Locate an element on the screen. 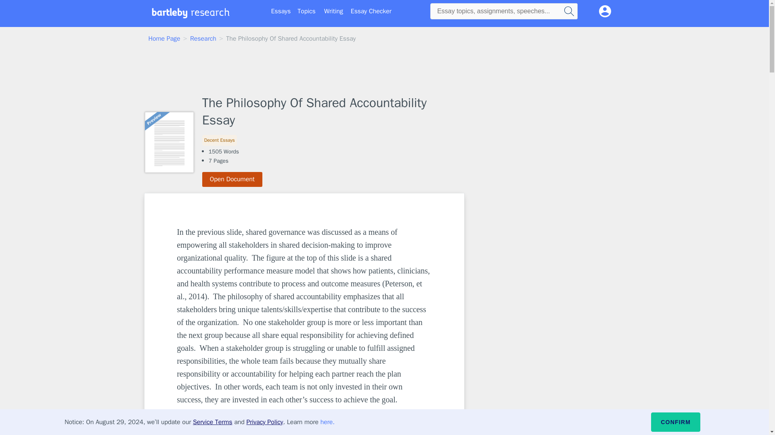 This screenshot has width=775, height=435. Essays is located at coordinates (281, 11).